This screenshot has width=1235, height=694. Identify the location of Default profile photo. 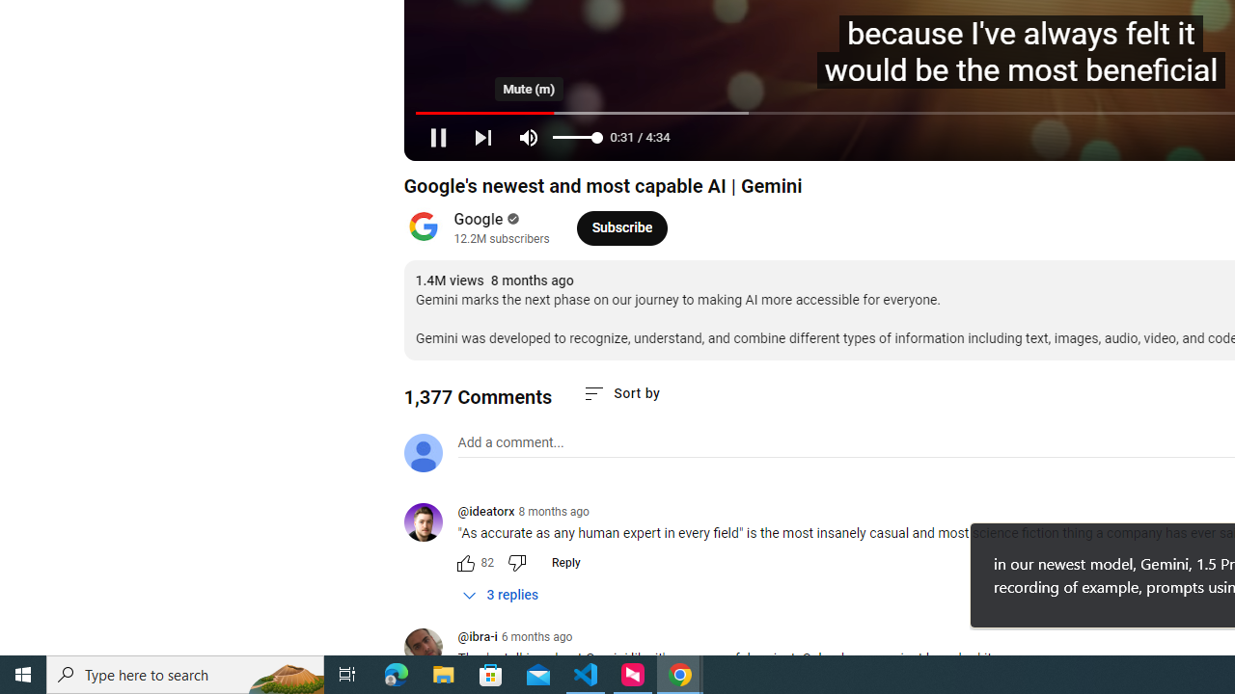
(423, 453).